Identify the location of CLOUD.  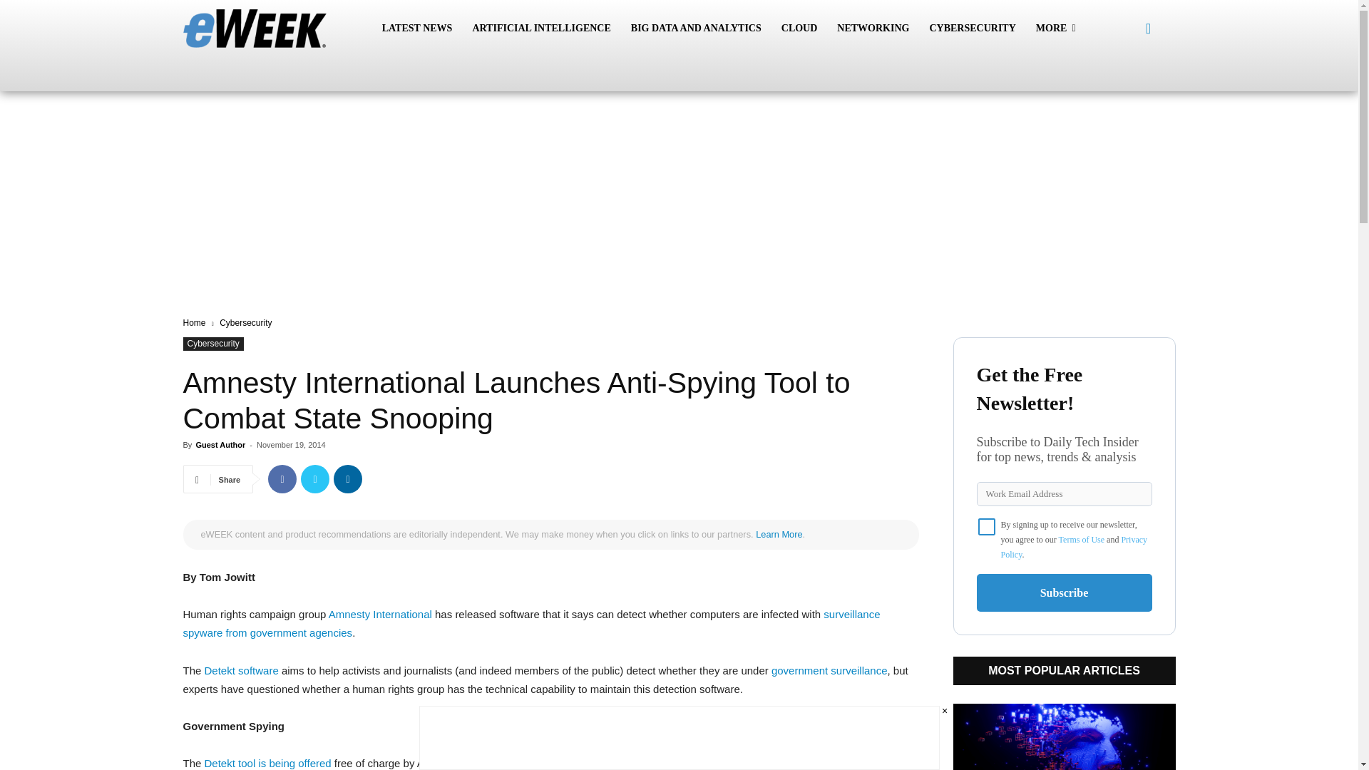
(800, 29).